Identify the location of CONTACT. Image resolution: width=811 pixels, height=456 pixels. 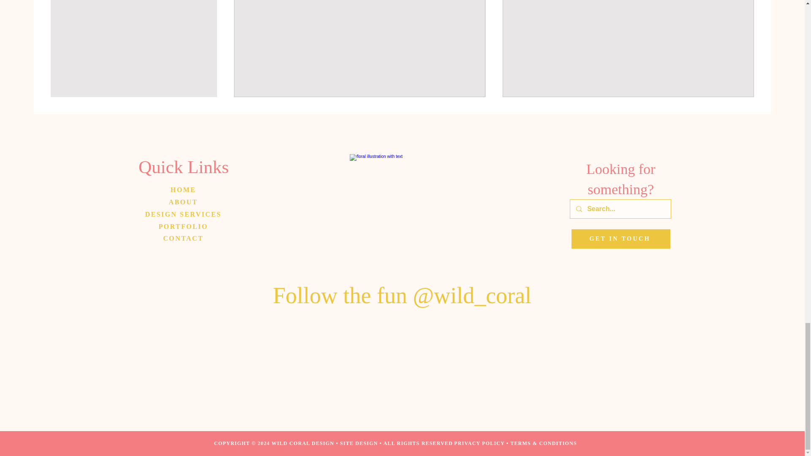
(183, 238).